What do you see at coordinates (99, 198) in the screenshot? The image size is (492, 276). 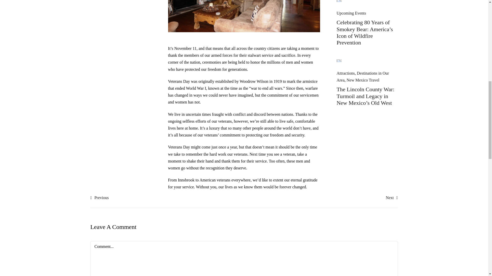 I see `Previous` at bounding box center [99, 198].